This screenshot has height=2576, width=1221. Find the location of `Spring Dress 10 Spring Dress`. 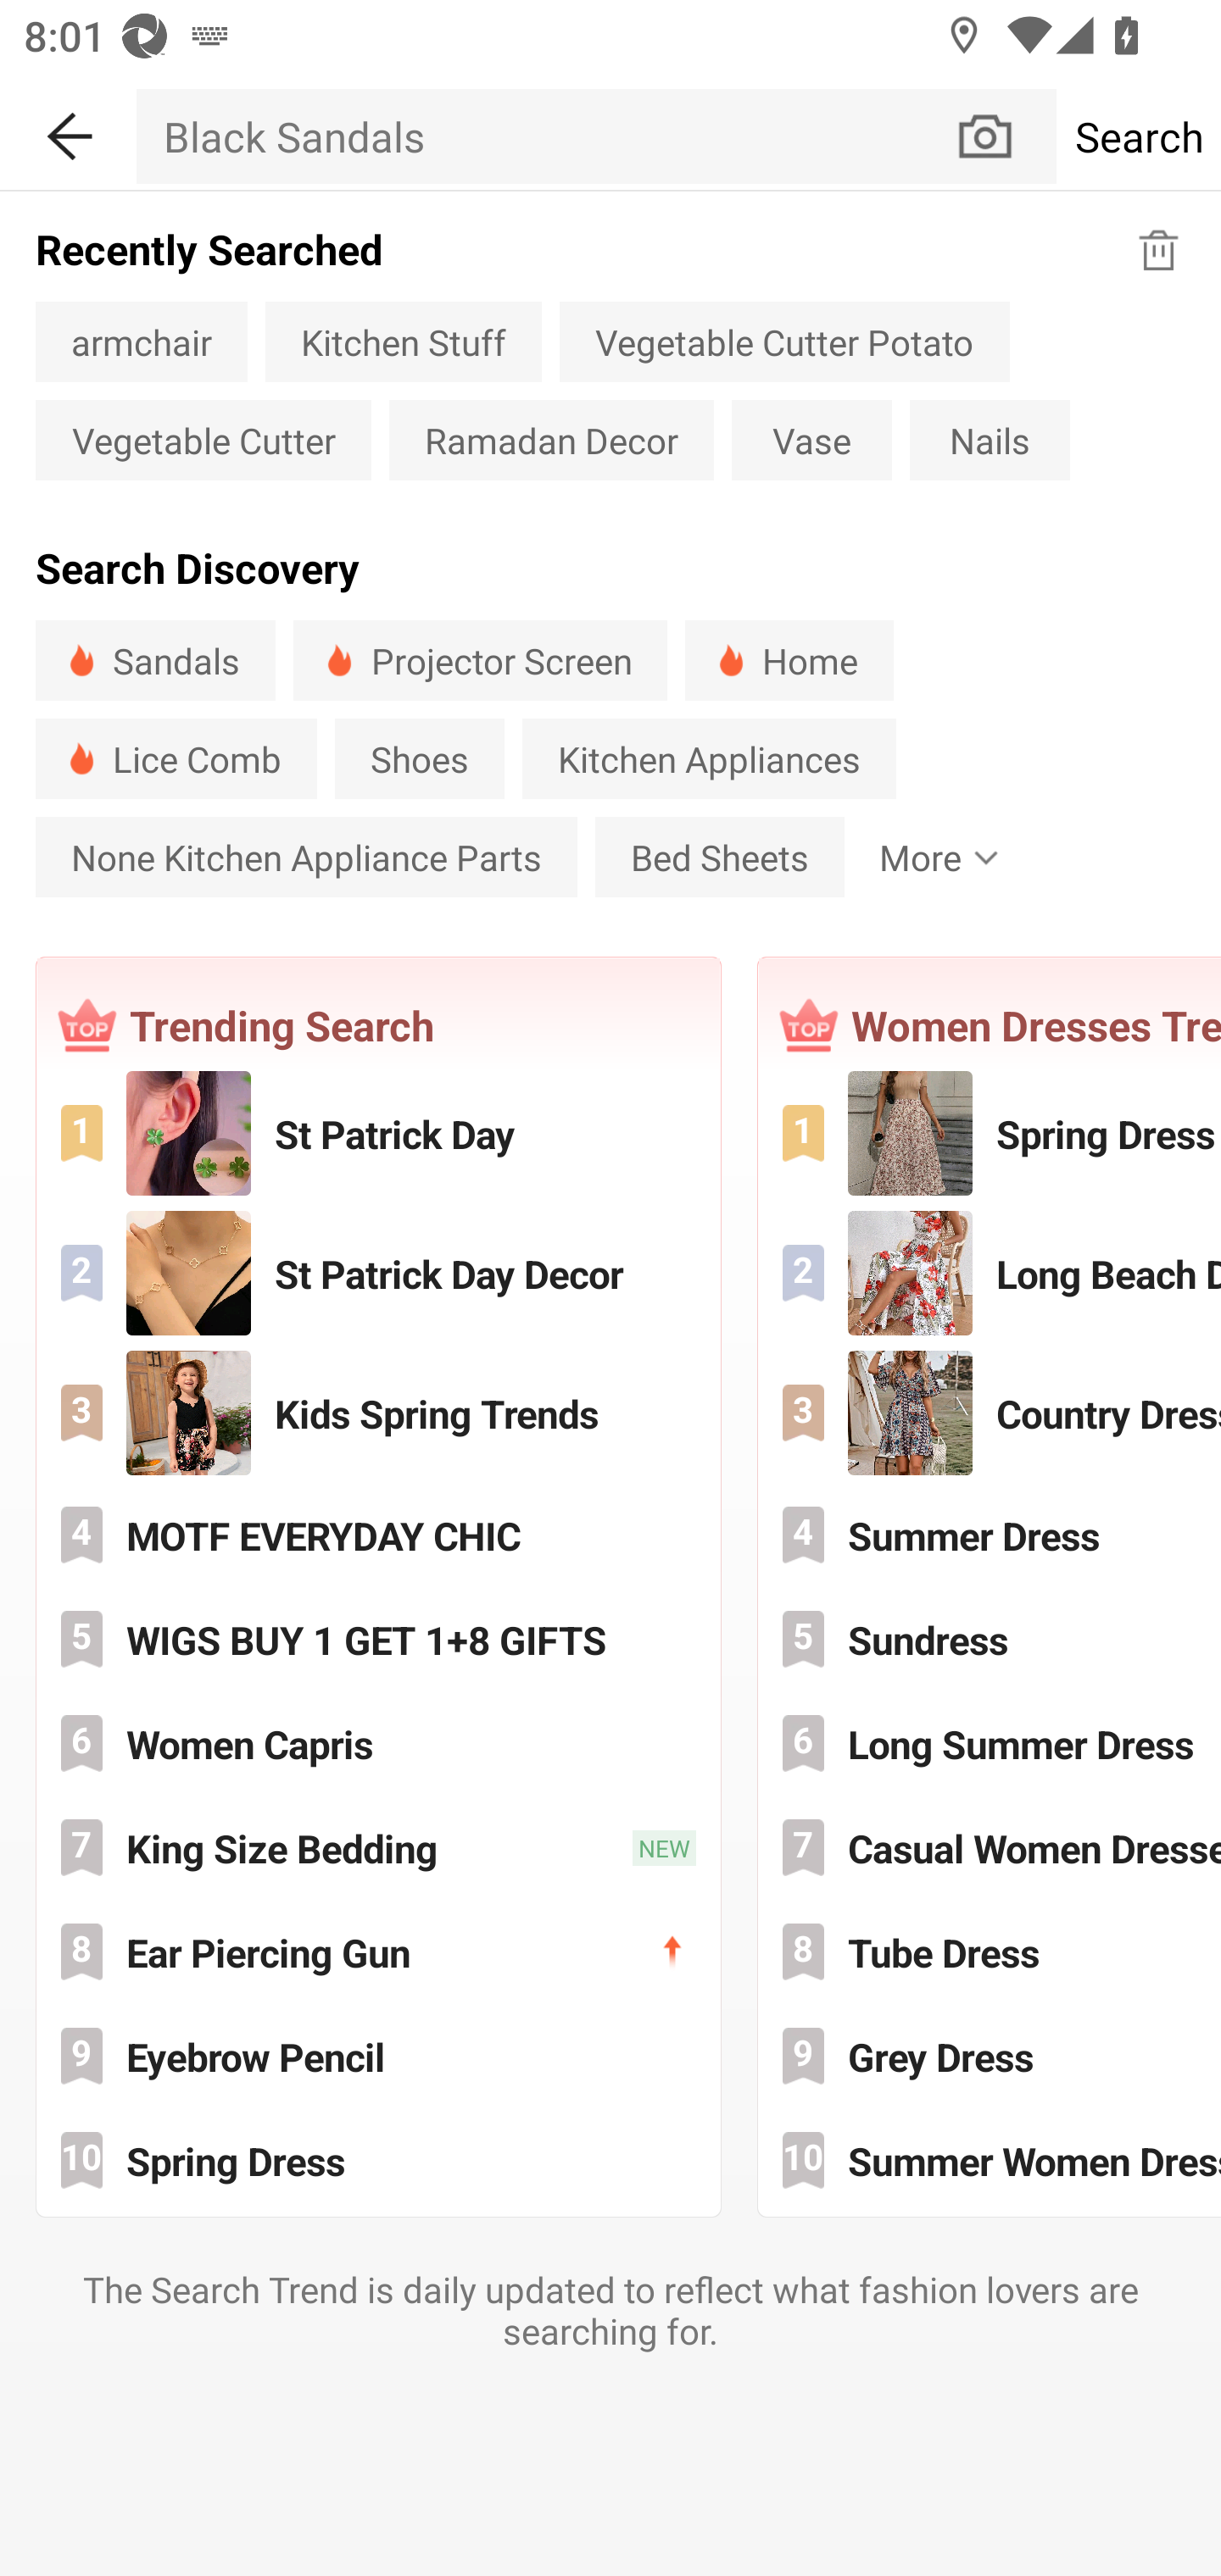

Spring Dress 10 Spring Dress is located at coordinates (378, 2159).